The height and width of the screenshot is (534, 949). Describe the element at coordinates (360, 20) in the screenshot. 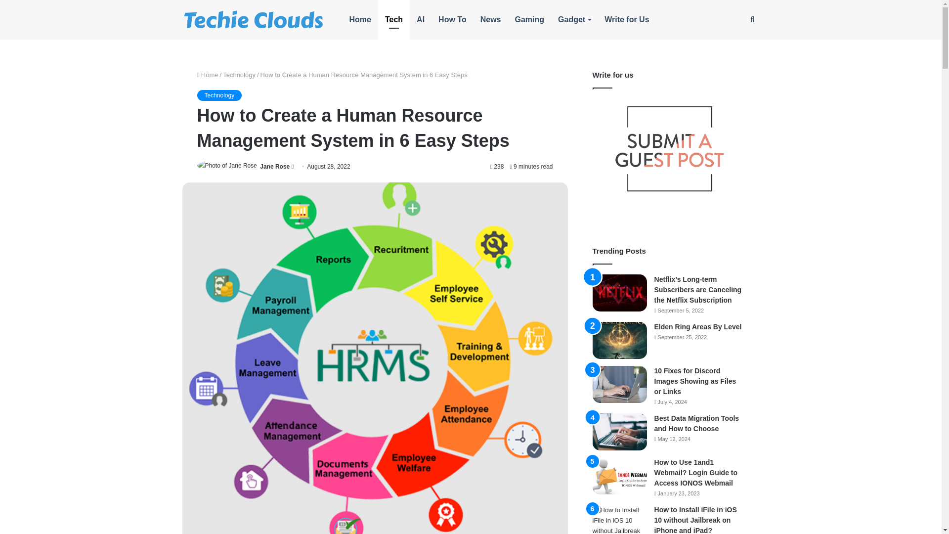

I see `Home` at that location.